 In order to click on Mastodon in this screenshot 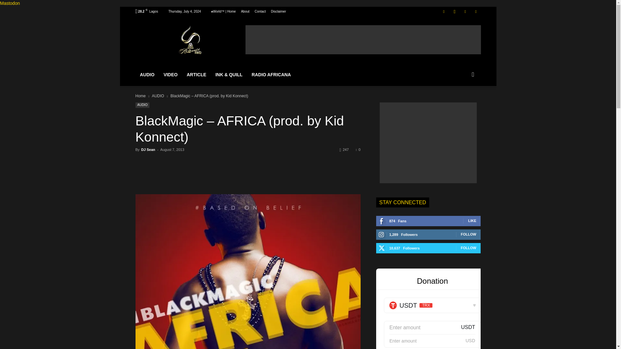, I will do `click(10, 3)`.